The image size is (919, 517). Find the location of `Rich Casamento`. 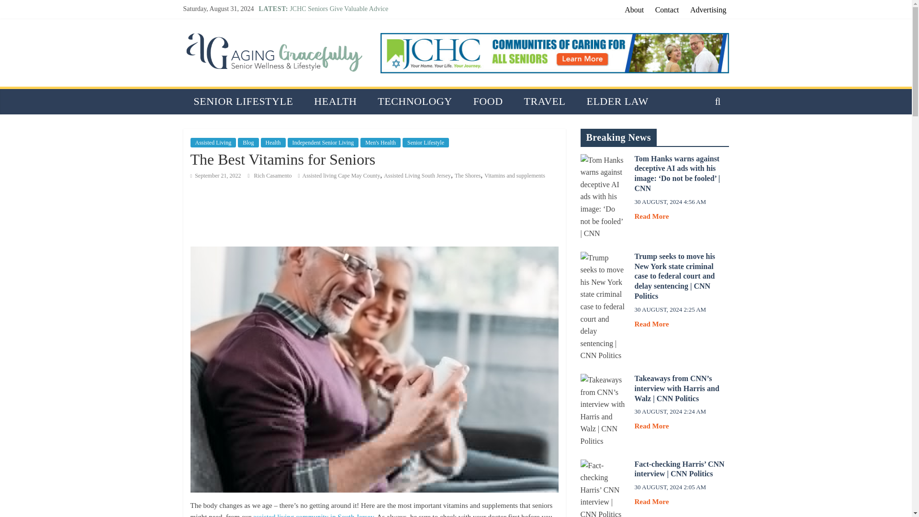

Rich Casamento is located at coordinates (274, 175).